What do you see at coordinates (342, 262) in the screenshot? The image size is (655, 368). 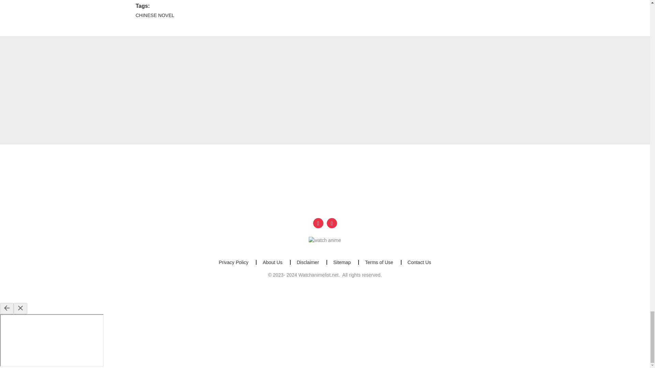 I see `Sitemap` at bounding box center [342, 262].